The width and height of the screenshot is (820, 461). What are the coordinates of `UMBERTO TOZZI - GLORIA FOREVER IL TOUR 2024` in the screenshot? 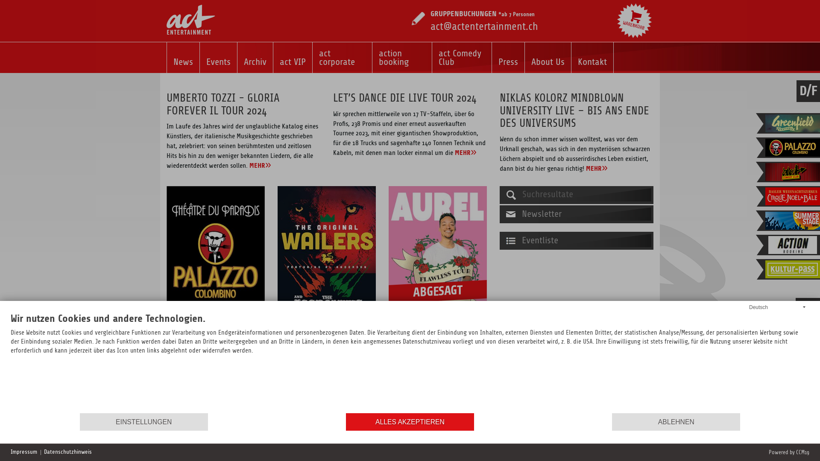 It's located at (223, 105).